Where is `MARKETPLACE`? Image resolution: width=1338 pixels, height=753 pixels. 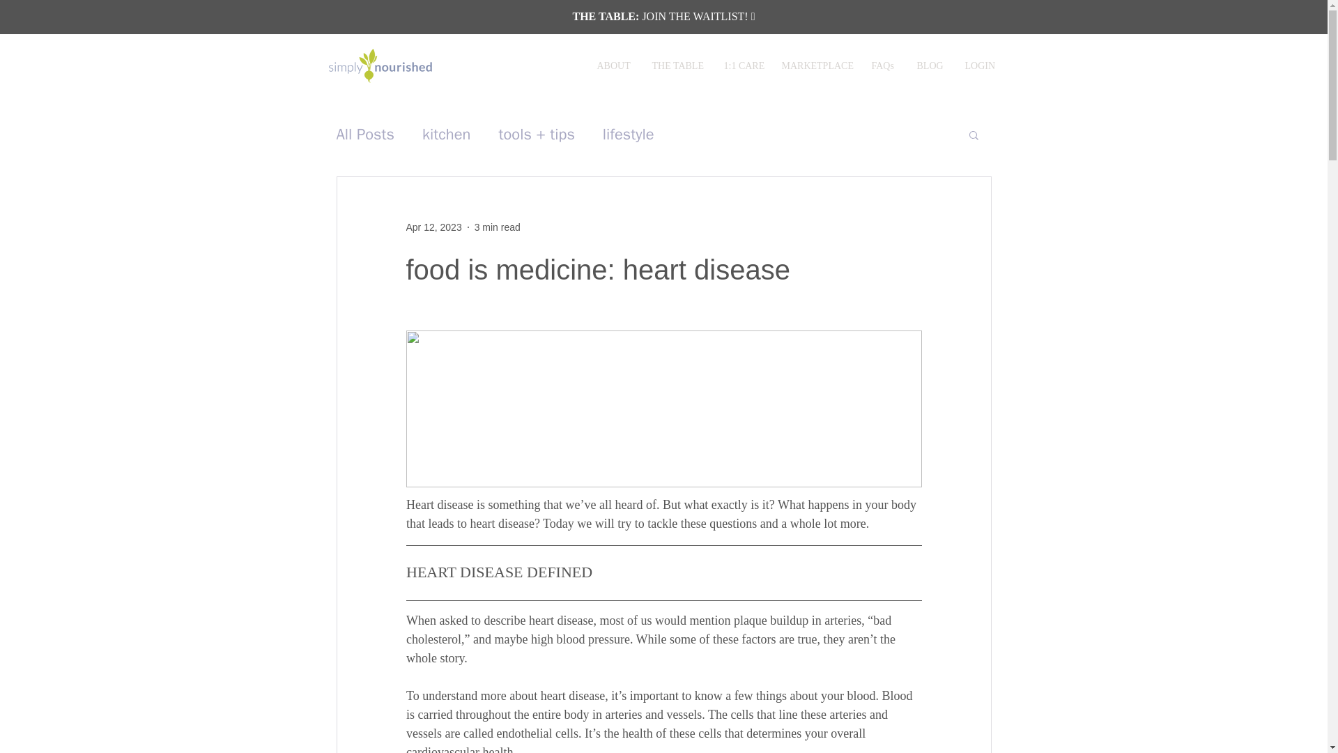
MARKETPLACE is located at coordinates (815, 66).